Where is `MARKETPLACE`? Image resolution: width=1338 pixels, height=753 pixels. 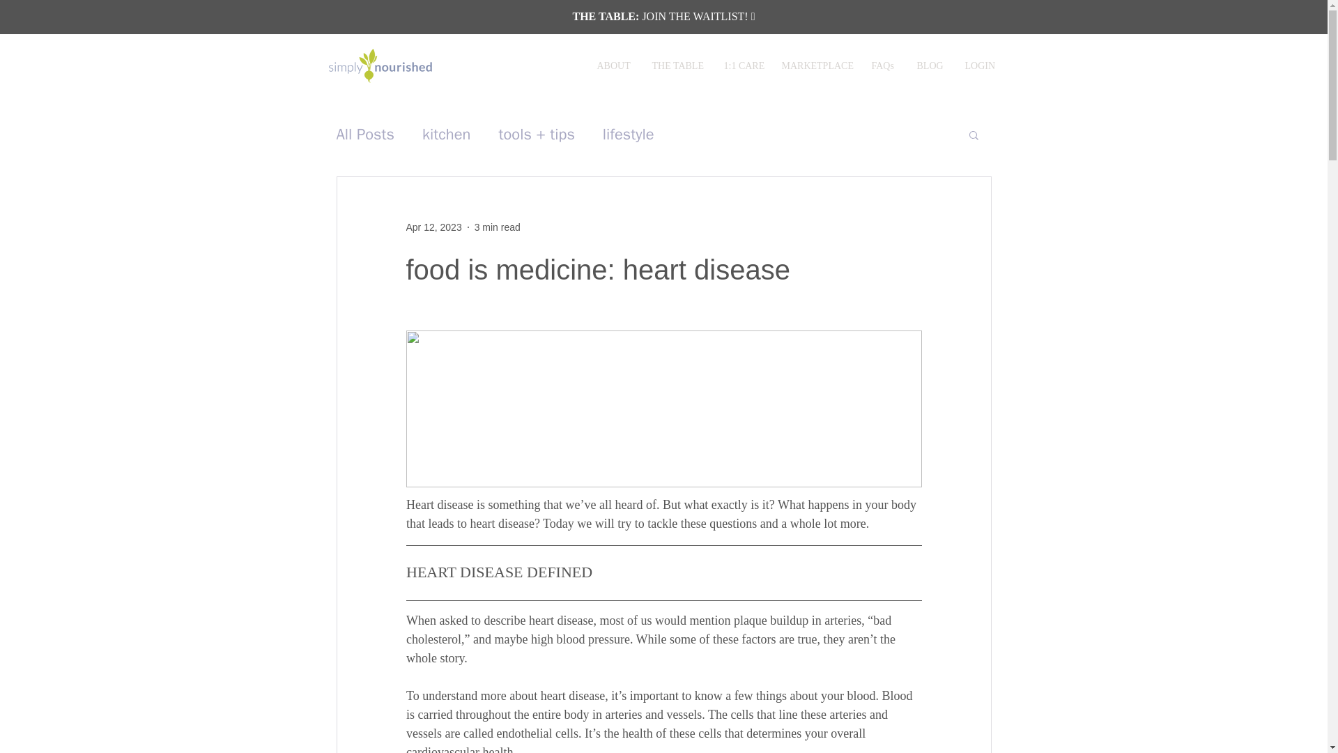
MARKETPLACE is located at coordinates (815, 66).